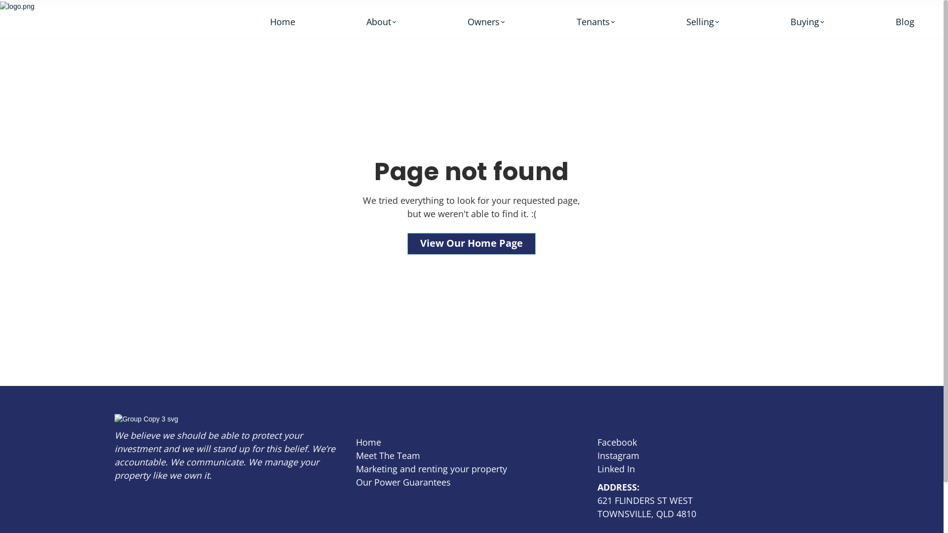 Image resolution: width=948 pixels, height=533 pixels. I want to click on Instagram, so click(618, 456).